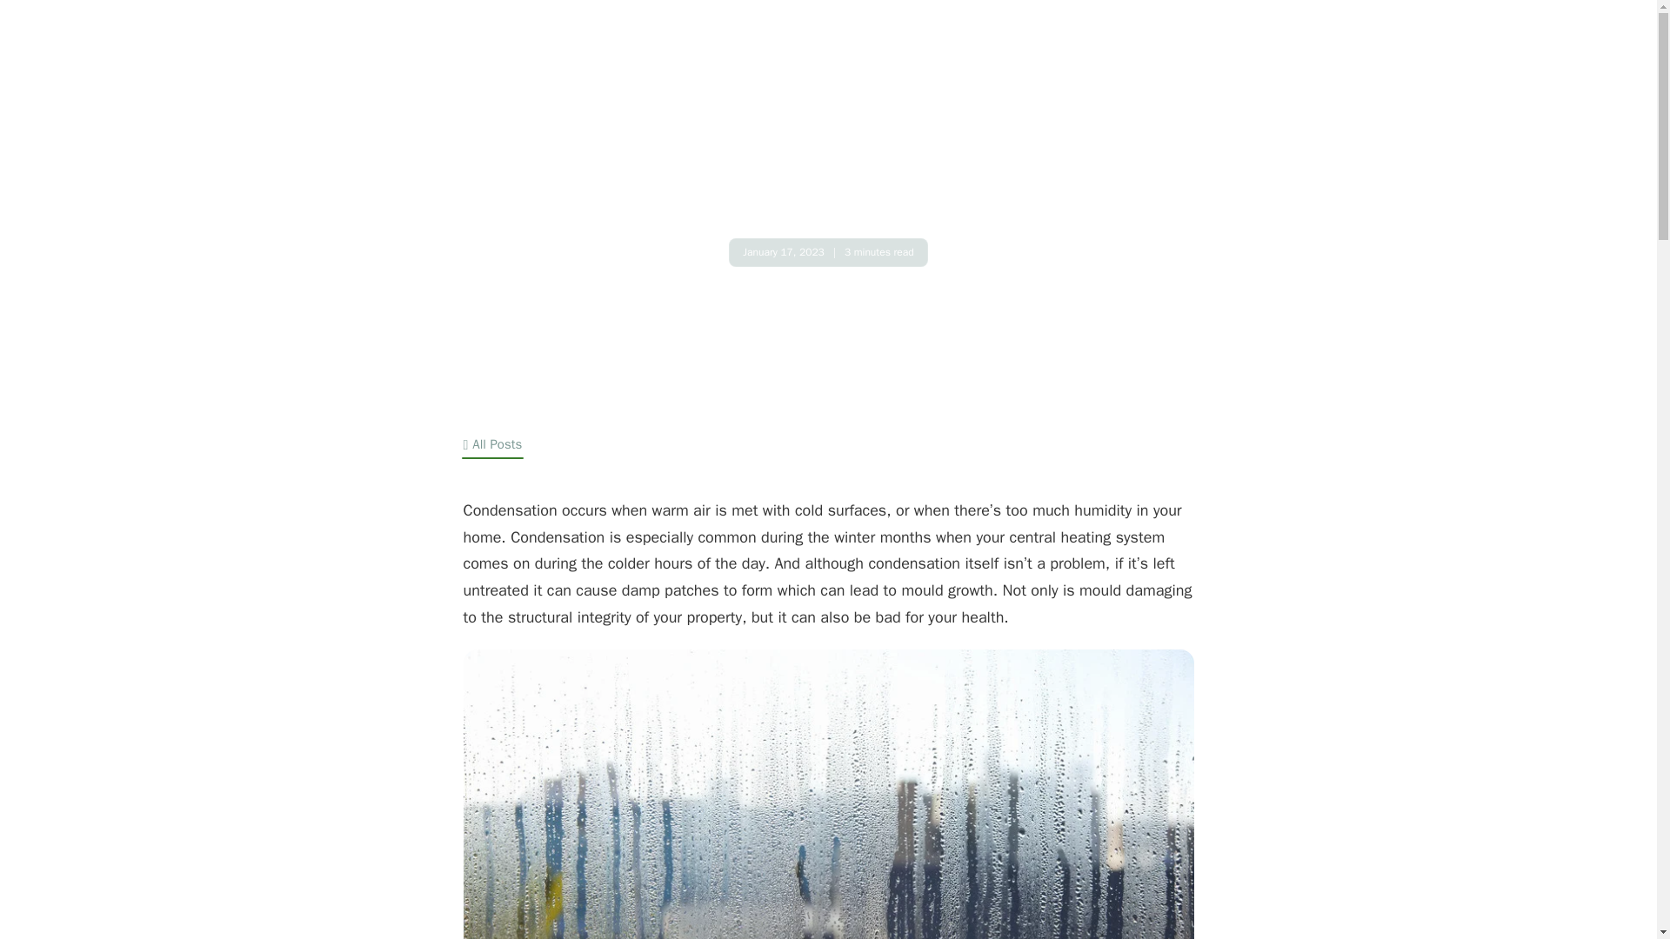 This screenshot has width=1670, height=939. Describe the element at coordinates (952, 57) in the screenshot. I see `Qualitymark Protection` at that location.